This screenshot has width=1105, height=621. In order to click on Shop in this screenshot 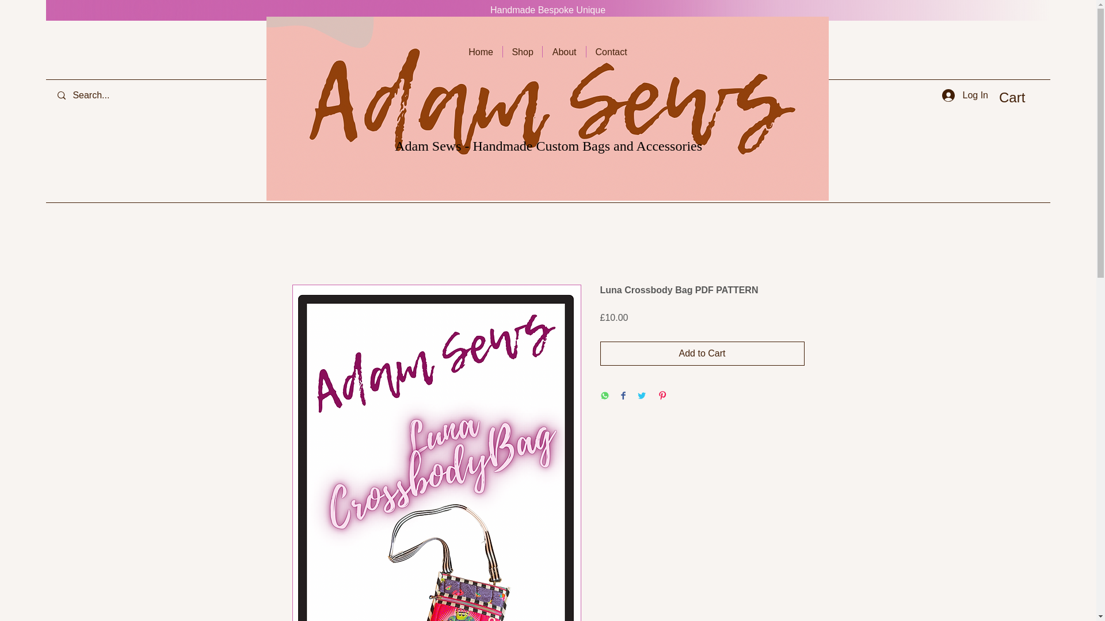, I will do `click(523, 52)`.